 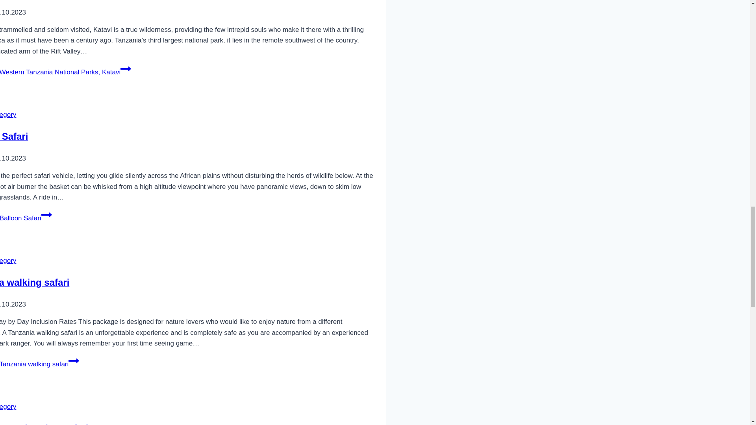 I want to click on Without Category, so click(x=8, y=115).